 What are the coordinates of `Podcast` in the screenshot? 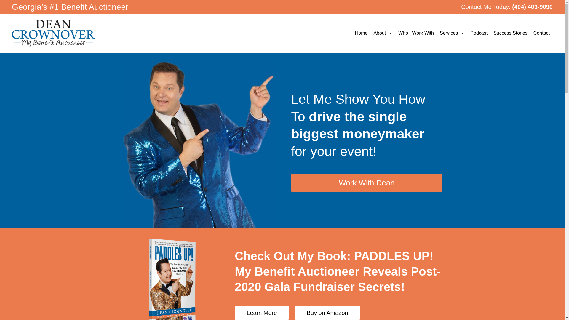 It's located at (479, 33).